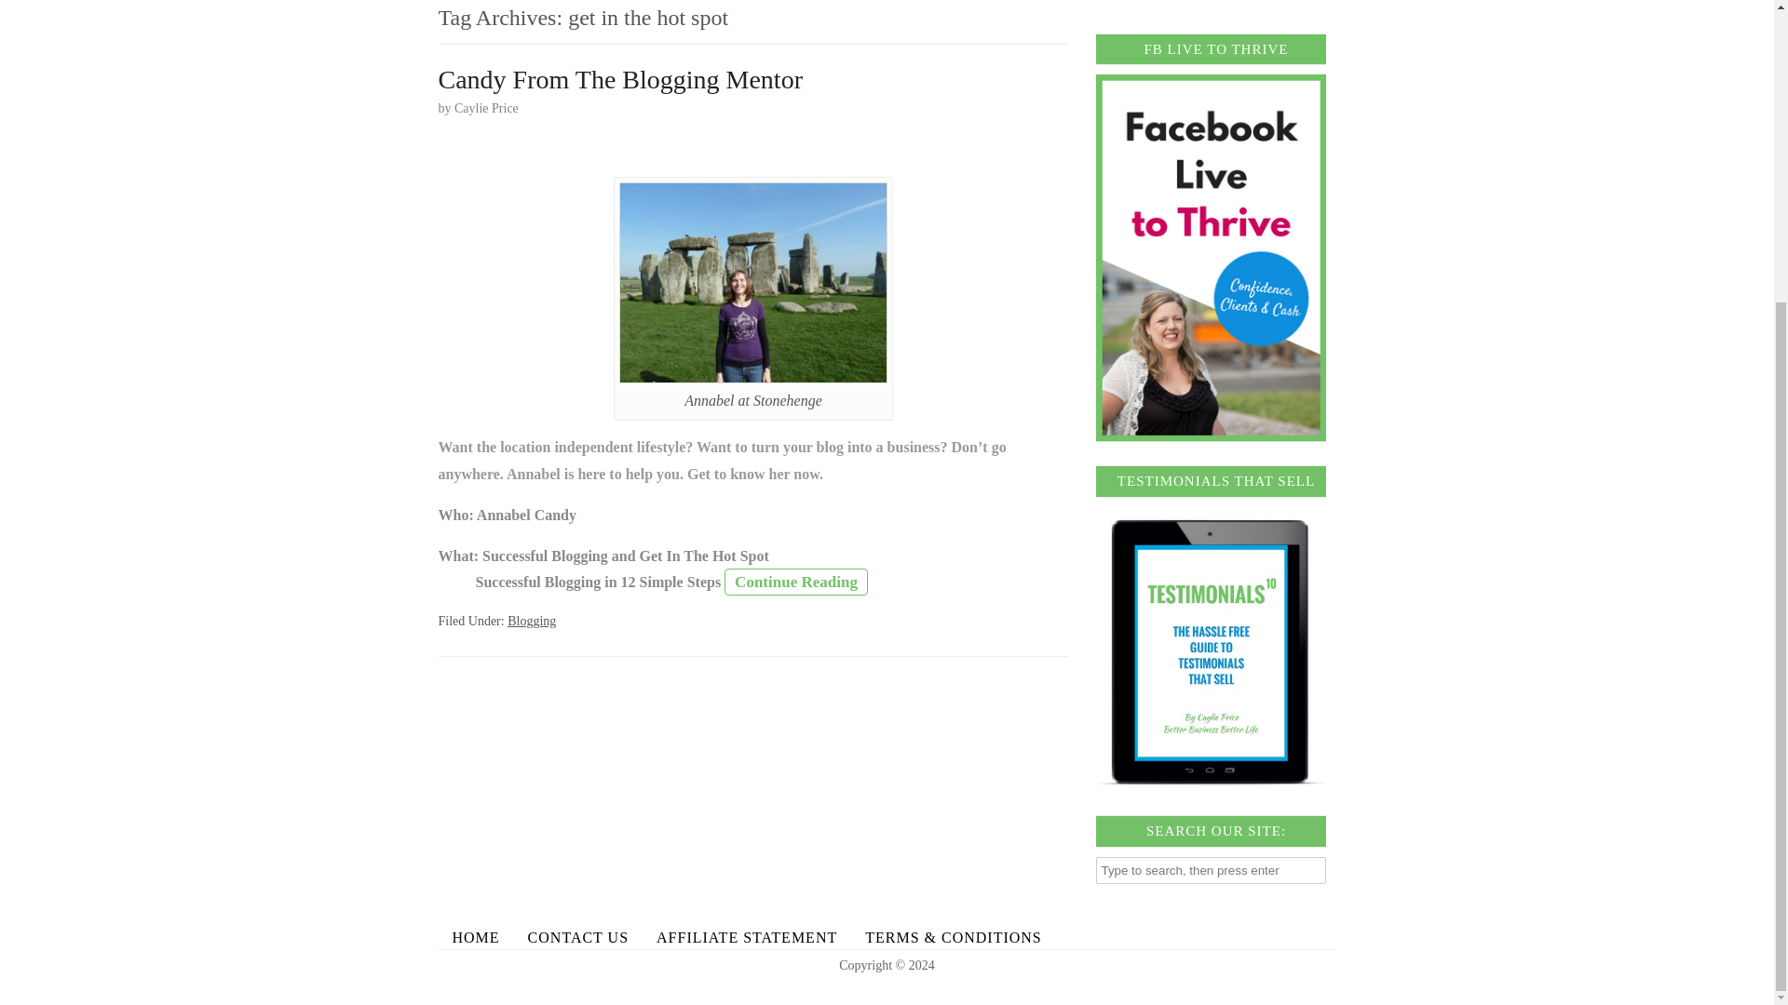 The height and width of the screenshot is (1005, 1788). Describe the element at coordinates (795, 583) in the screenshot. I see `Continue Reading` at that location.